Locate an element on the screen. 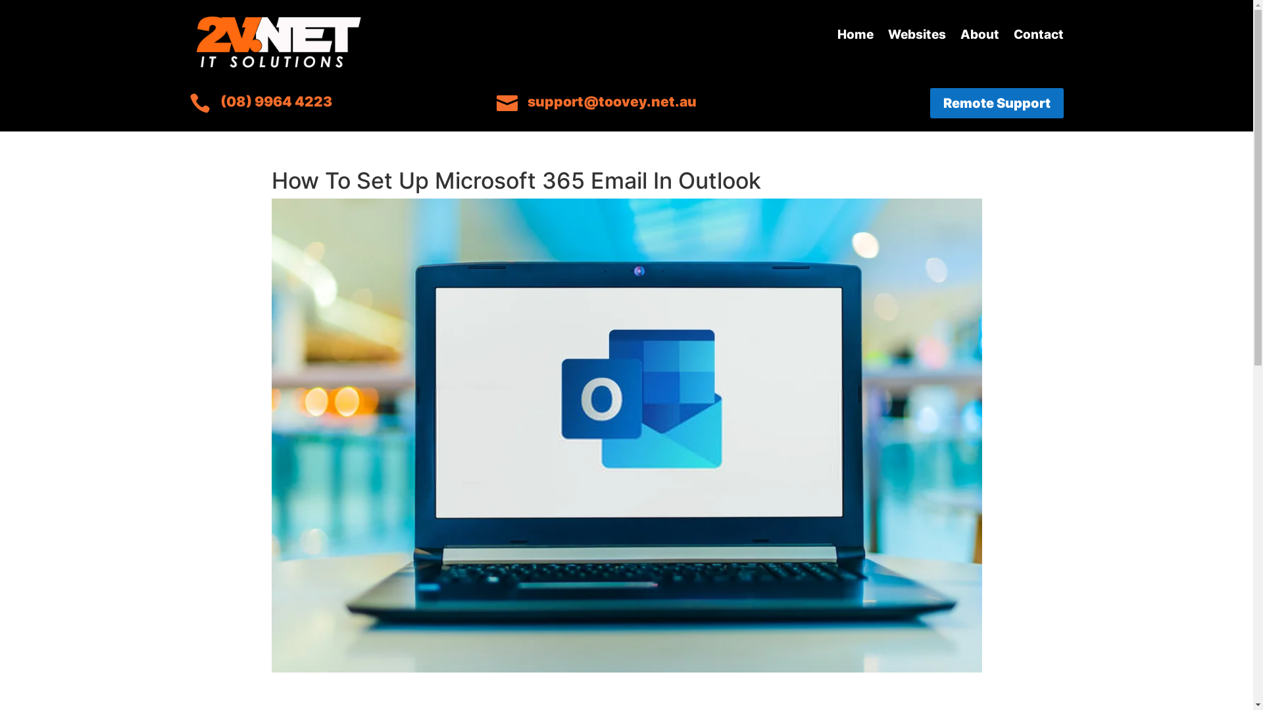  2VNET IT Solutions logo web services geraldton is located at coordinates (278, 42).